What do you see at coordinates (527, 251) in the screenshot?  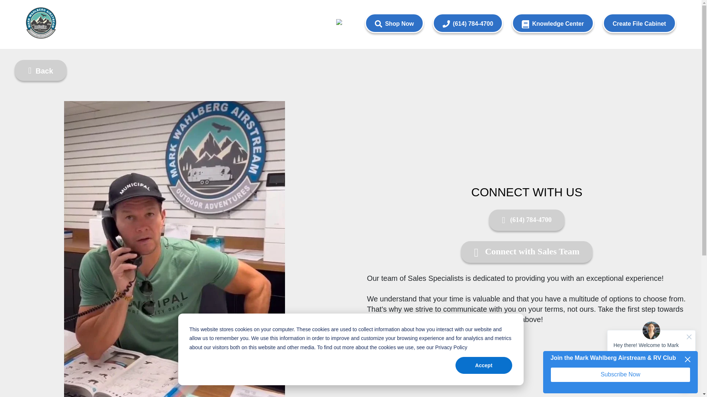 I see `   Connect with Sales Team` at bounding box center [527, 251].